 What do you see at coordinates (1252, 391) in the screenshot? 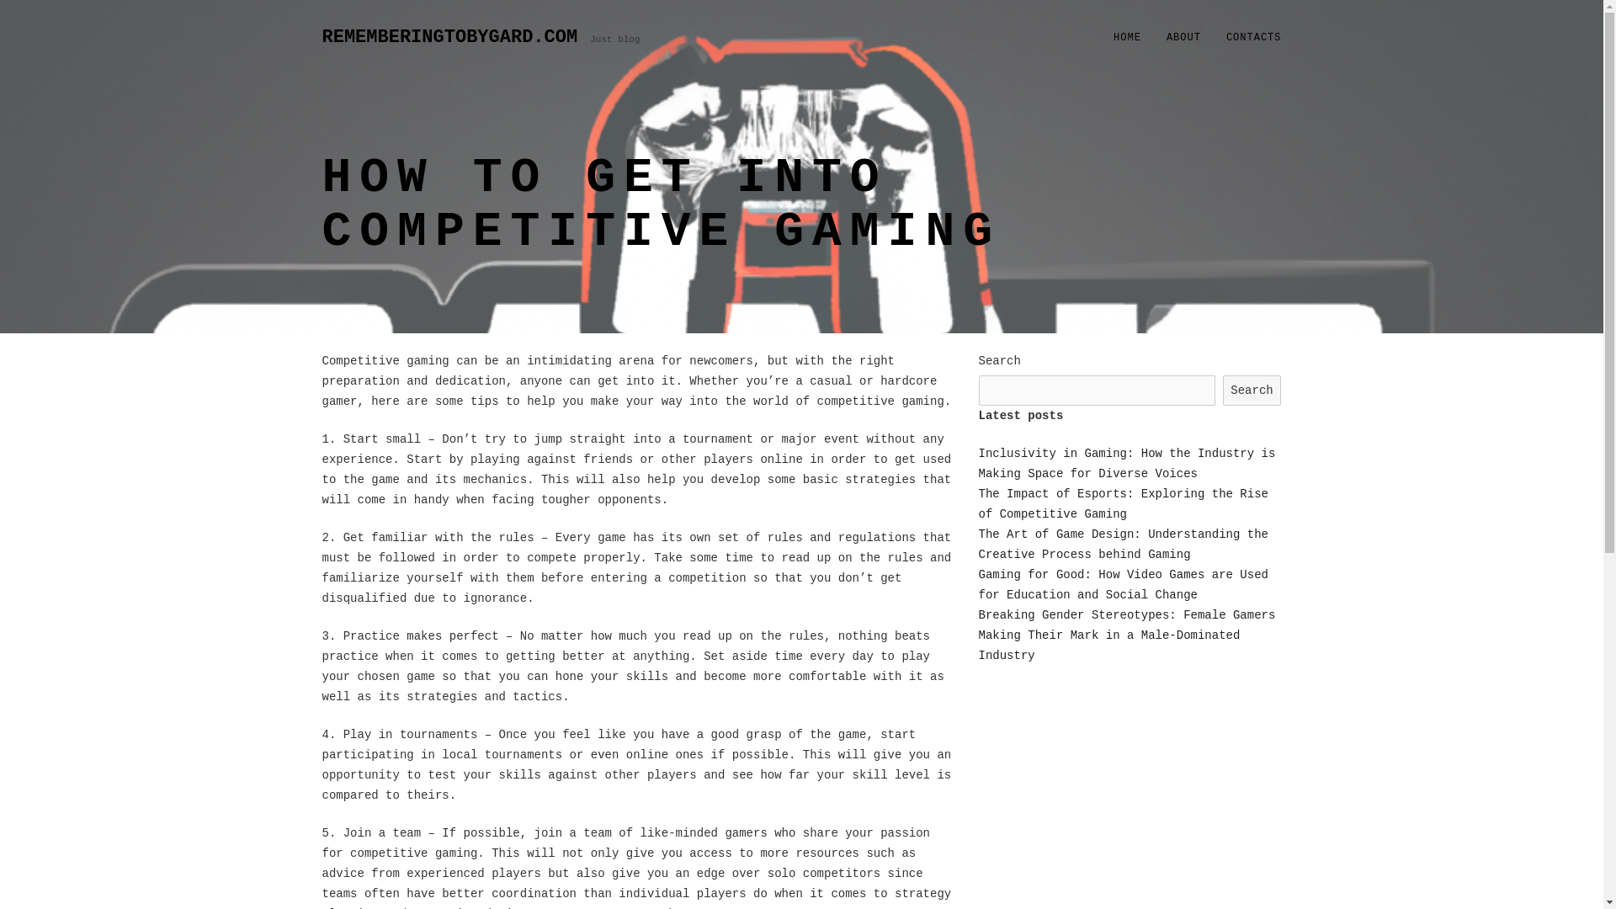
I see `Search` at bounding box center [1252, 391].